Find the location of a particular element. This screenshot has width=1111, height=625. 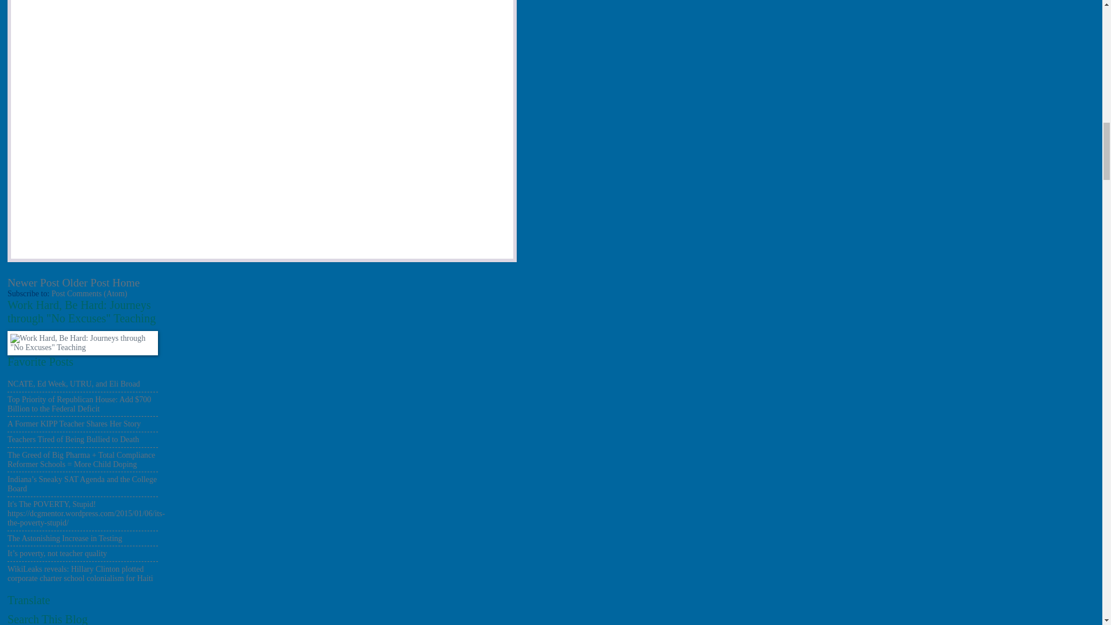

Home is located at coordinates (126, 282).